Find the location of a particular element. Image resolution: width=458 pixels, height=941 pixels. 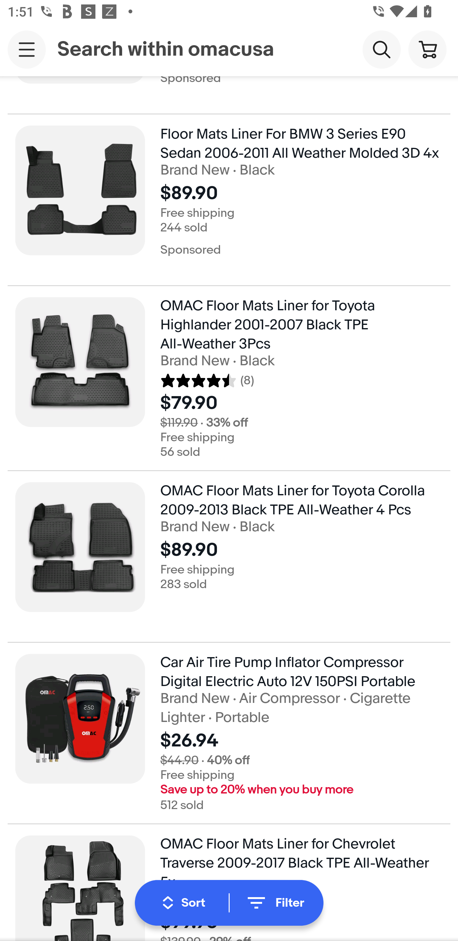

Search is located at coordinates (381, 49).